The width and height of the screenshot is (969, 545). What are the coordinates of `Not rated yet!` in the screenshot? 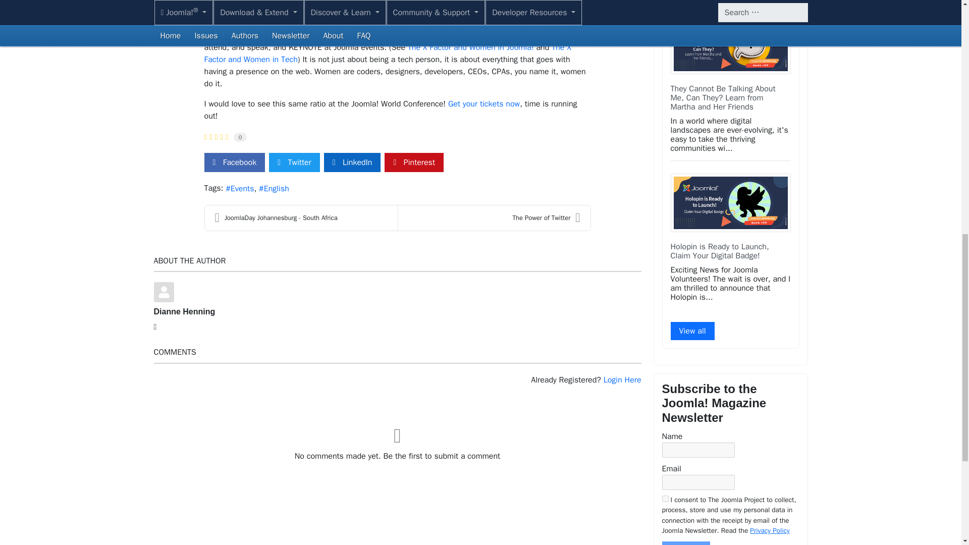 It's located at (216, 137).